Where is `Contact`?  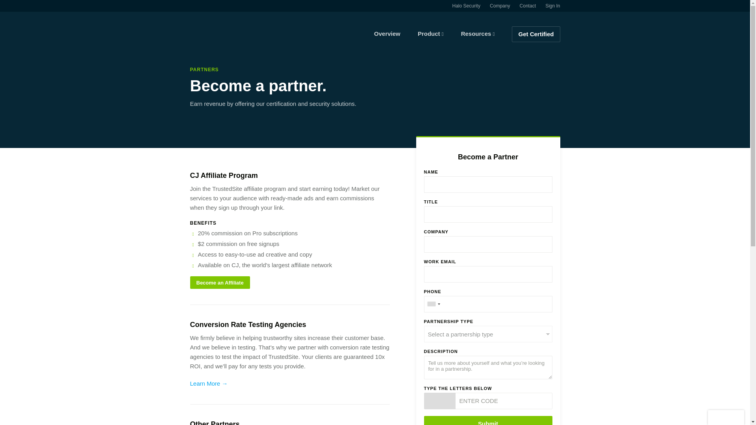 Contact is located at coordinates (528, 6).